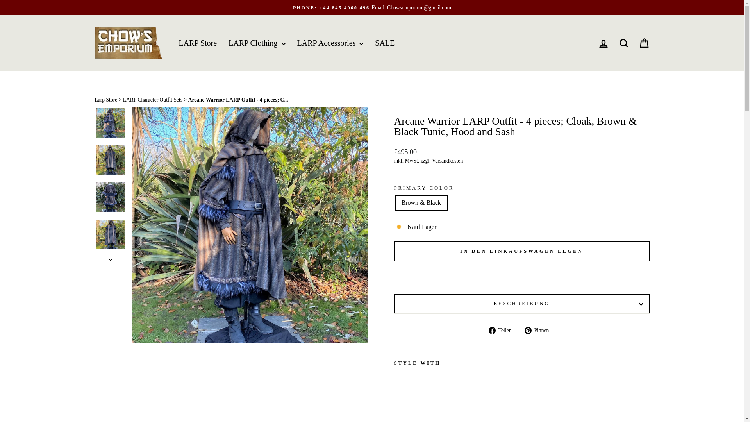  I want to click on Auf Pinterest pinnen, so click(539, 330).